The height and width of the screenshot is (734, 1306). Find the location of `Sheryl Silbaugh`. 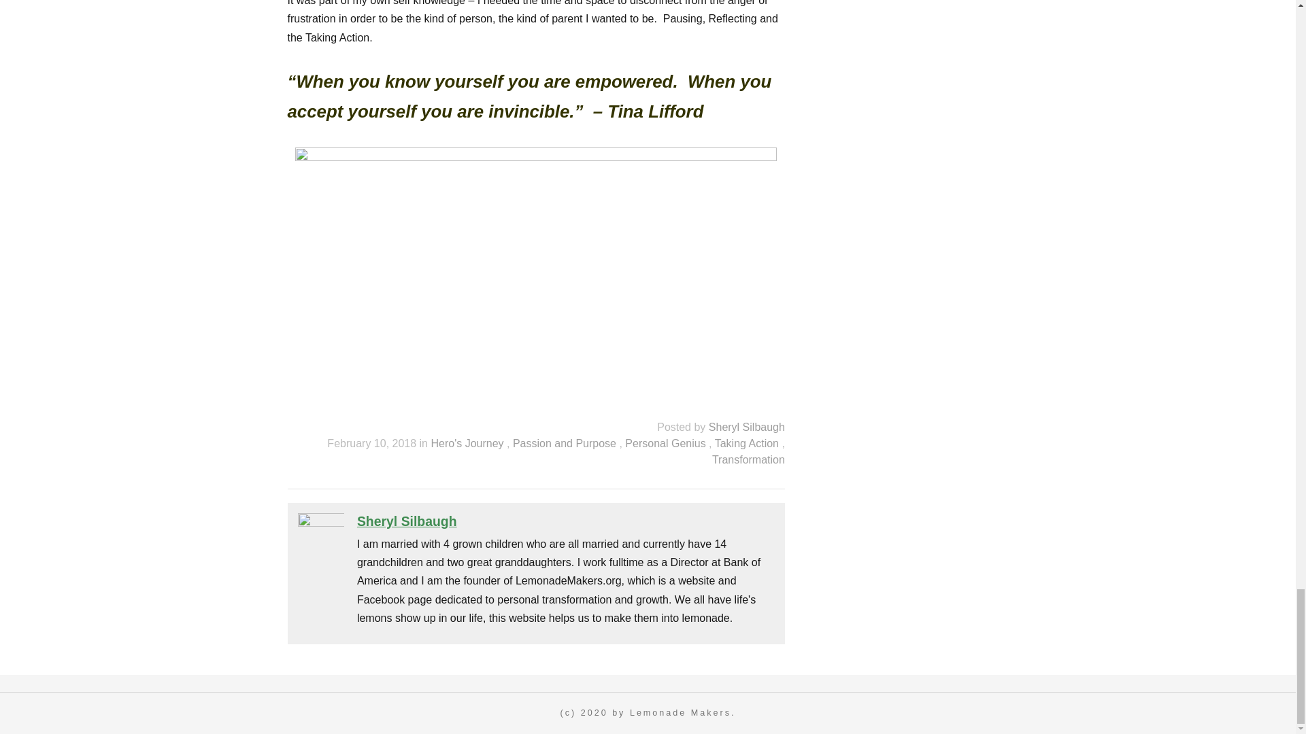

Sheryl Silbaugh is located at coordinates (747, 427).